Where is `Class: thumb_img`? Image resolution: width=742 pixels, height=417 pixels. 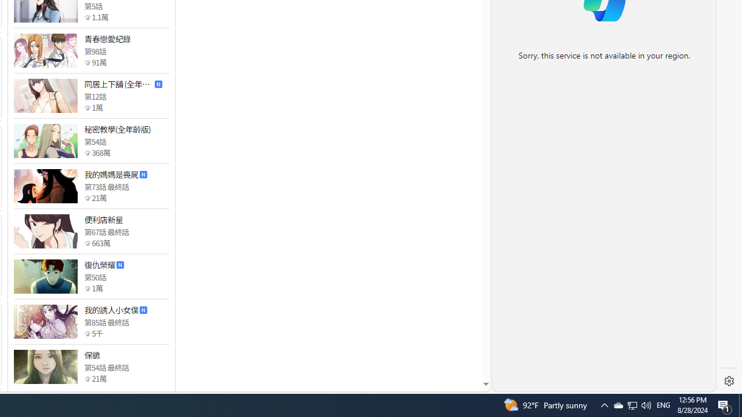 Class: thumb_img is located at coordinates (45, 367).